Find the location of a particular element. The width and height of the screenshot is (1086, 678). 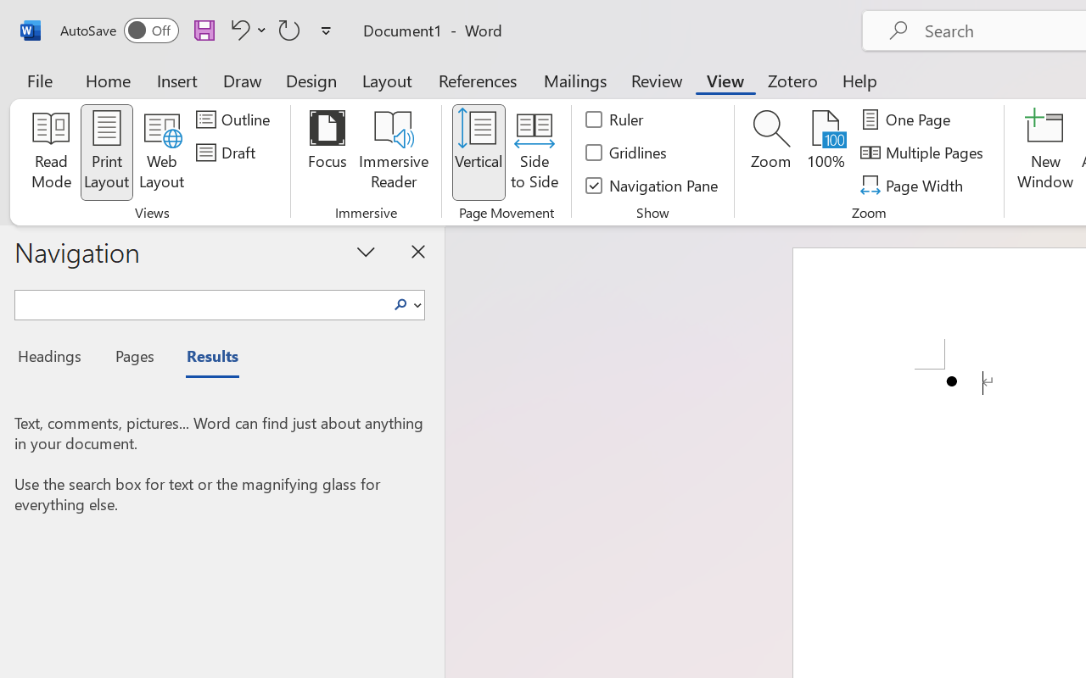

Focus is located at coordinates (327, 153).